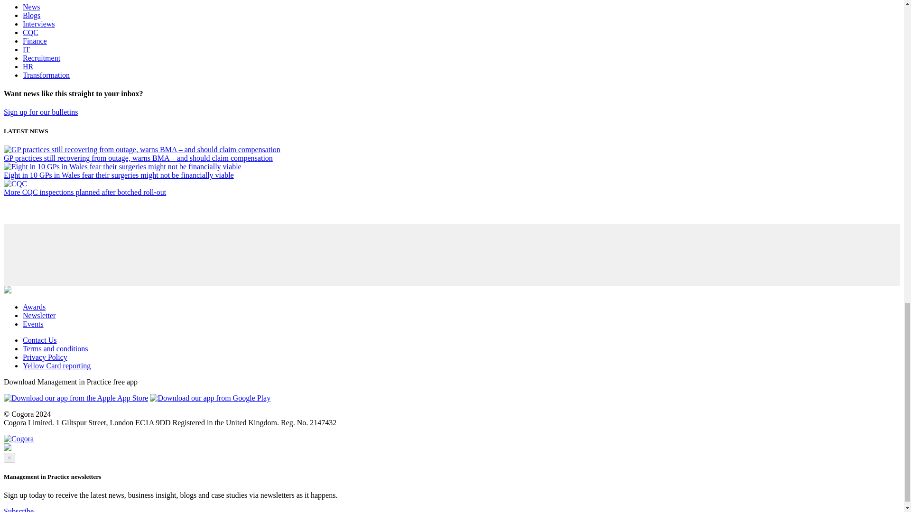 The width and height of the screenshot is (911, 512). Describe the element at coordinates (75, 398) in the screenshot. I see `Download our app from the Apple App Store` at that location.